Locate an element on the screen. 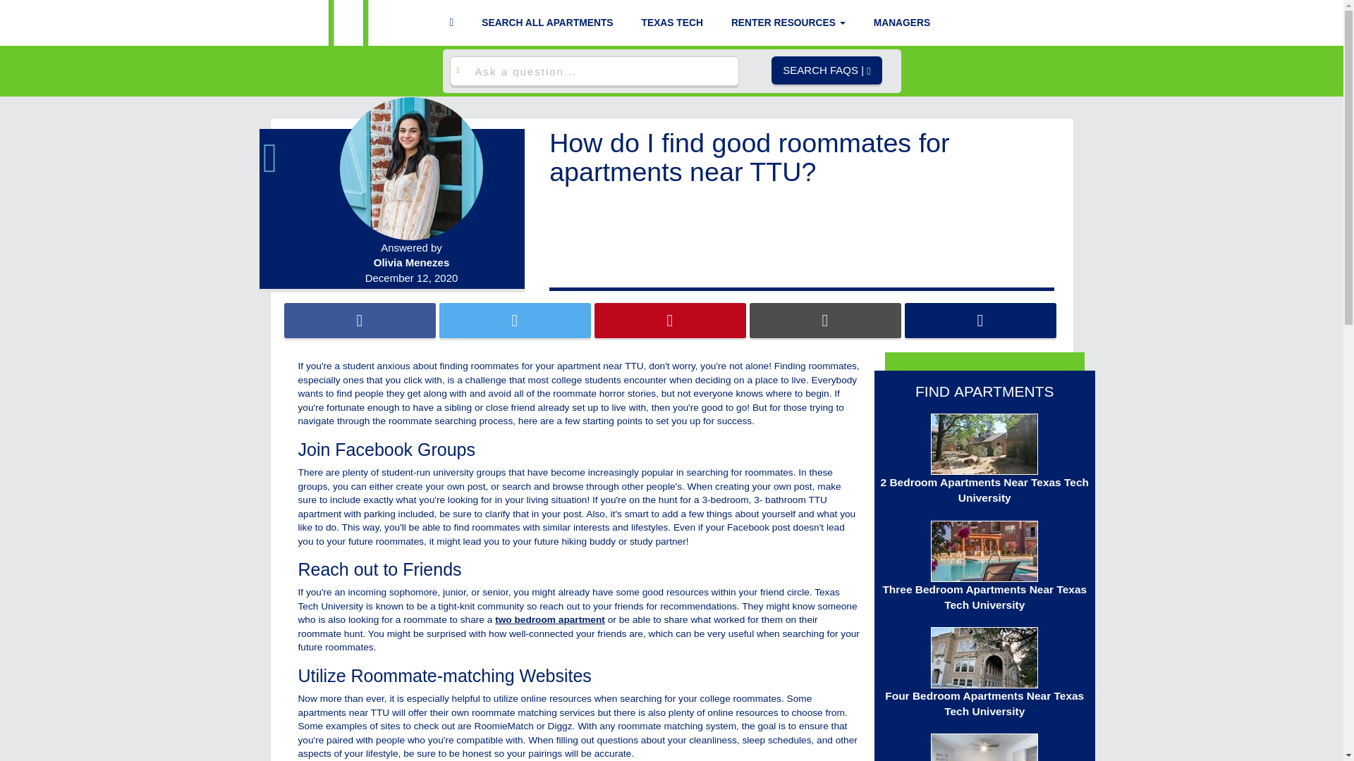  SEARCH ALL APARTMENTS is located at coordinates (547, 23).